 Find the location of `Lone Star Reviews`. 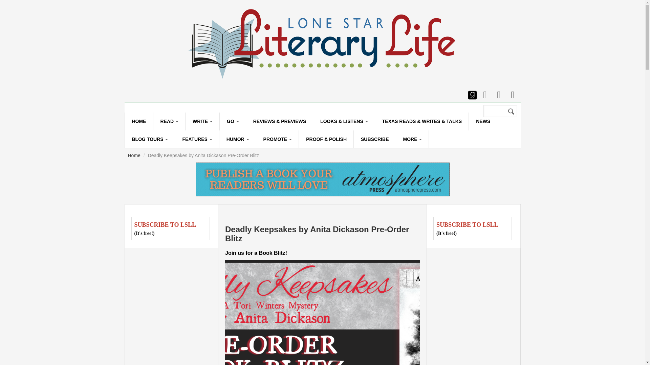

Lone Star Reviews is located at coordinates (279, 121).